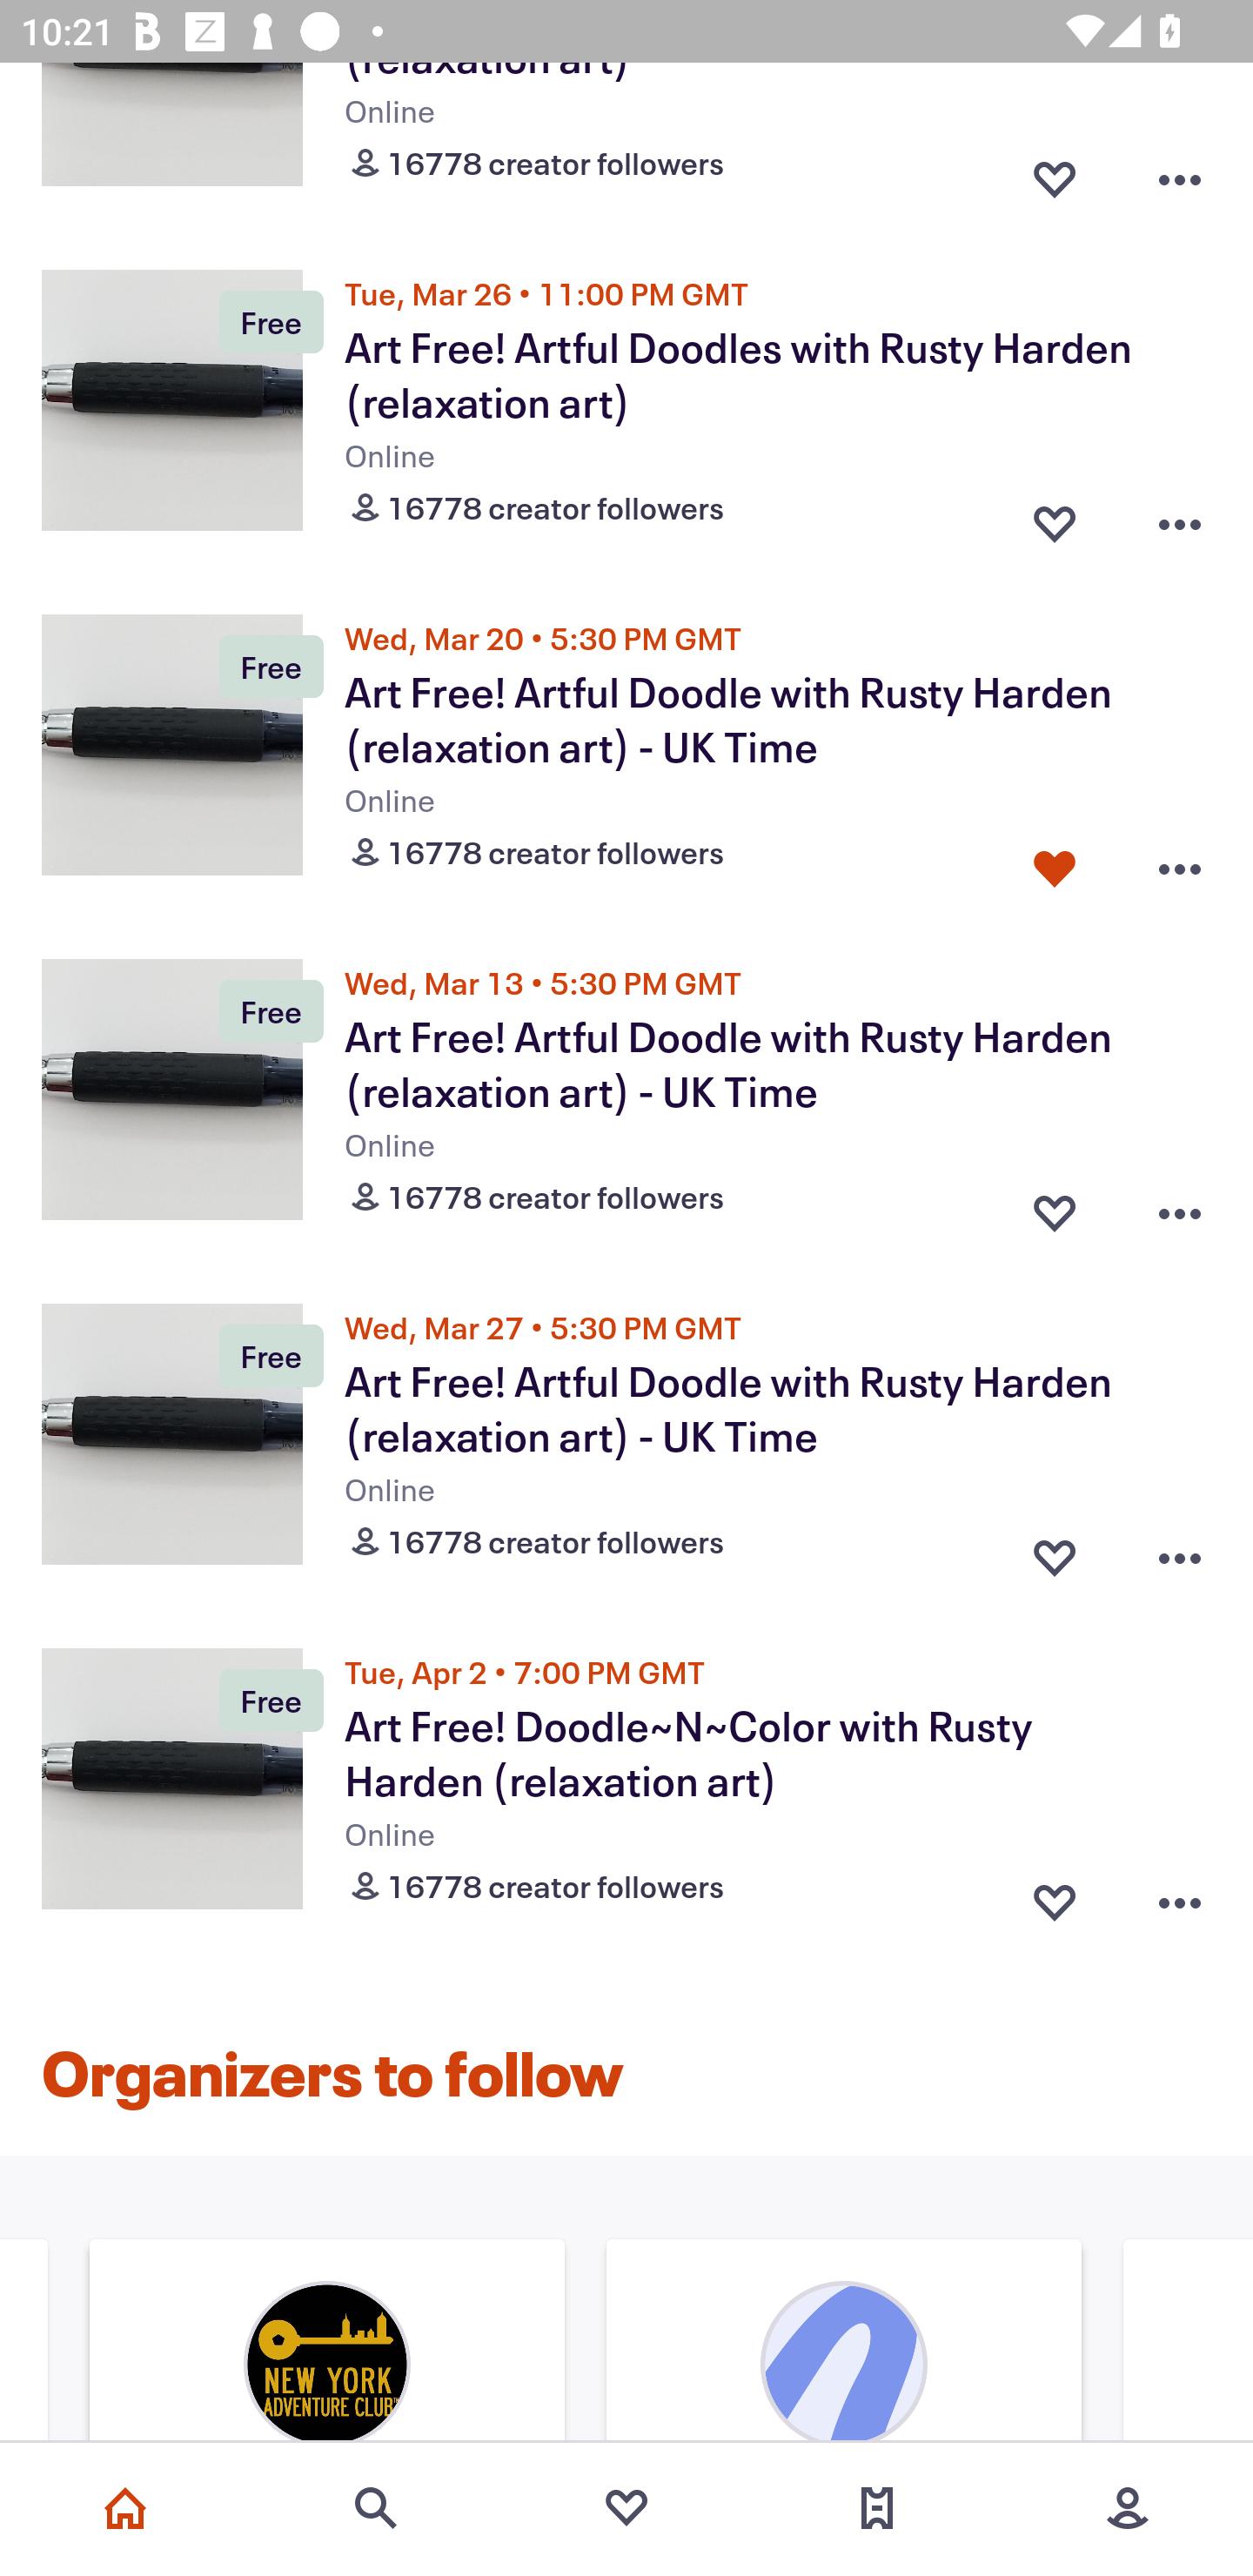 This screenshot has height=2576, width=1253. I want to click on Favorite button, so click(1055, 174).